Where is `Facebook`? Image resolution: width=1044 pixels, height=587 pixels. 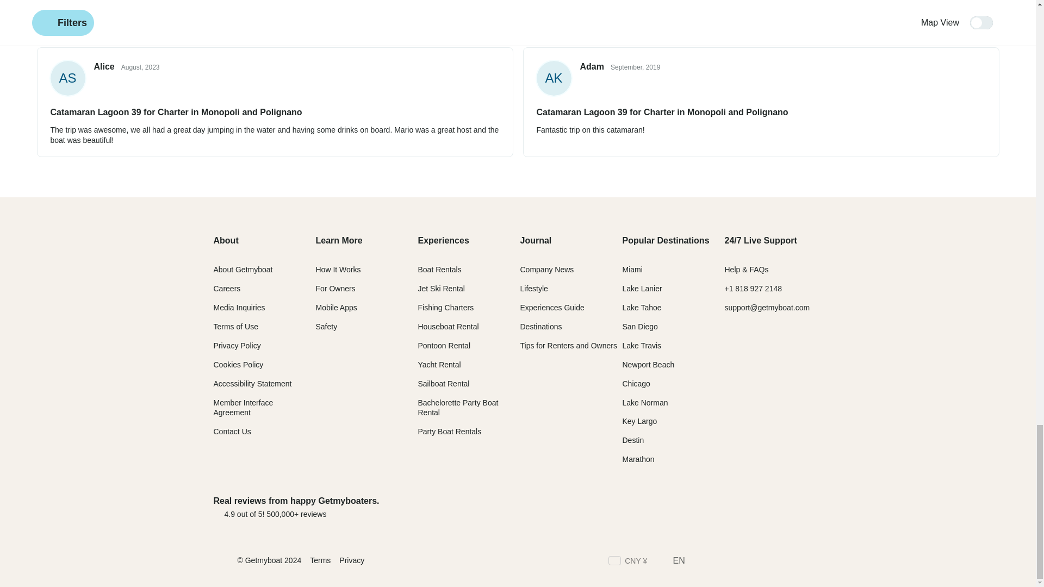 Facebook is located at coordinates (699, 562).